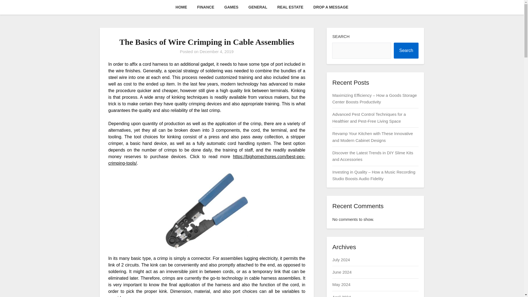  Describe the element at coordinates (342, 272) in the screenshot. I see `June 2024` at that location.